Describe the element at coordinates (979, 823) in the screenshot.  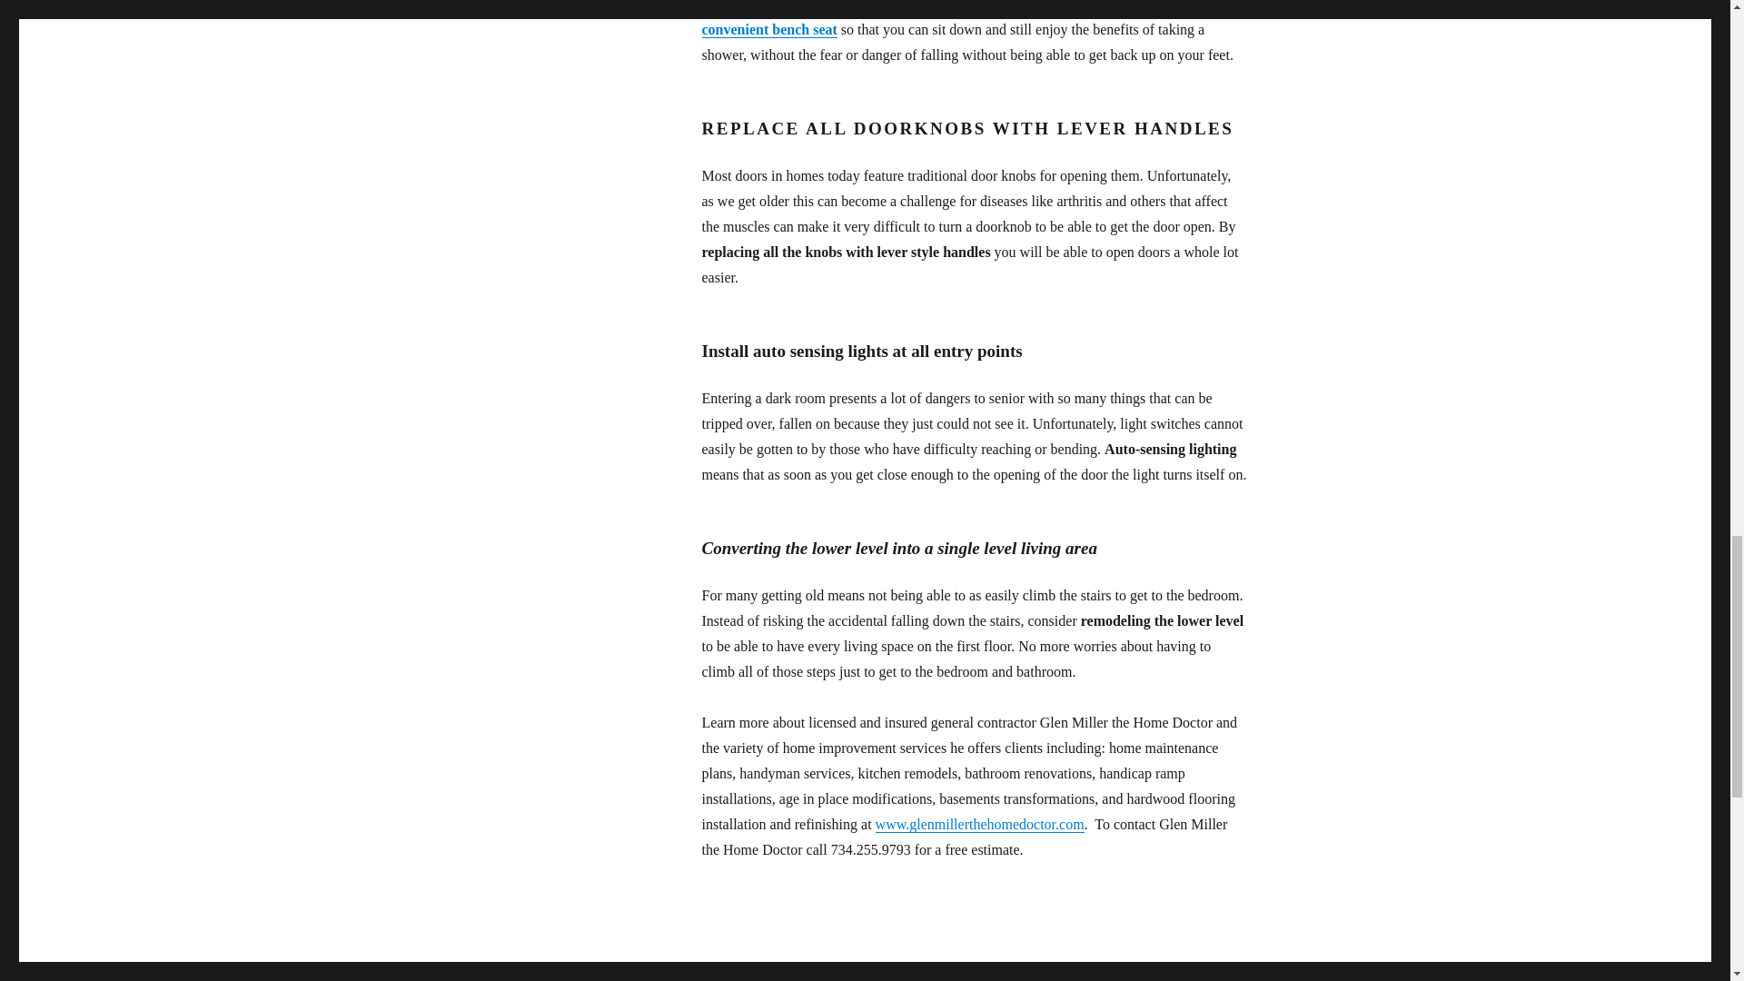
I see `www.glenmillerthehomedoctor.com` at that location.